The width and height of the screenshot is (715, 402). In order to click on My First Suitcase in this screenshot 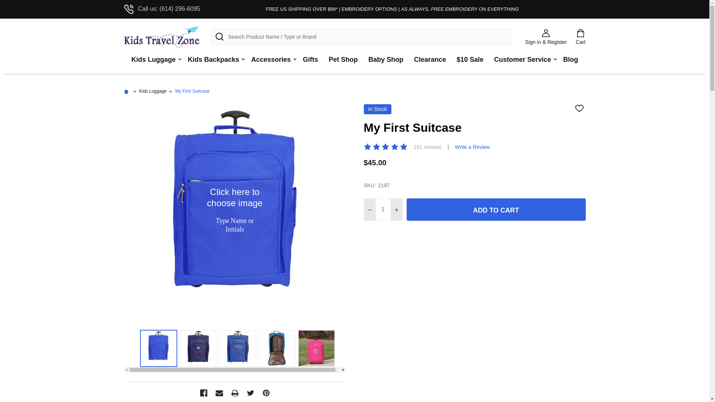, I will do `click(192, 91)`.